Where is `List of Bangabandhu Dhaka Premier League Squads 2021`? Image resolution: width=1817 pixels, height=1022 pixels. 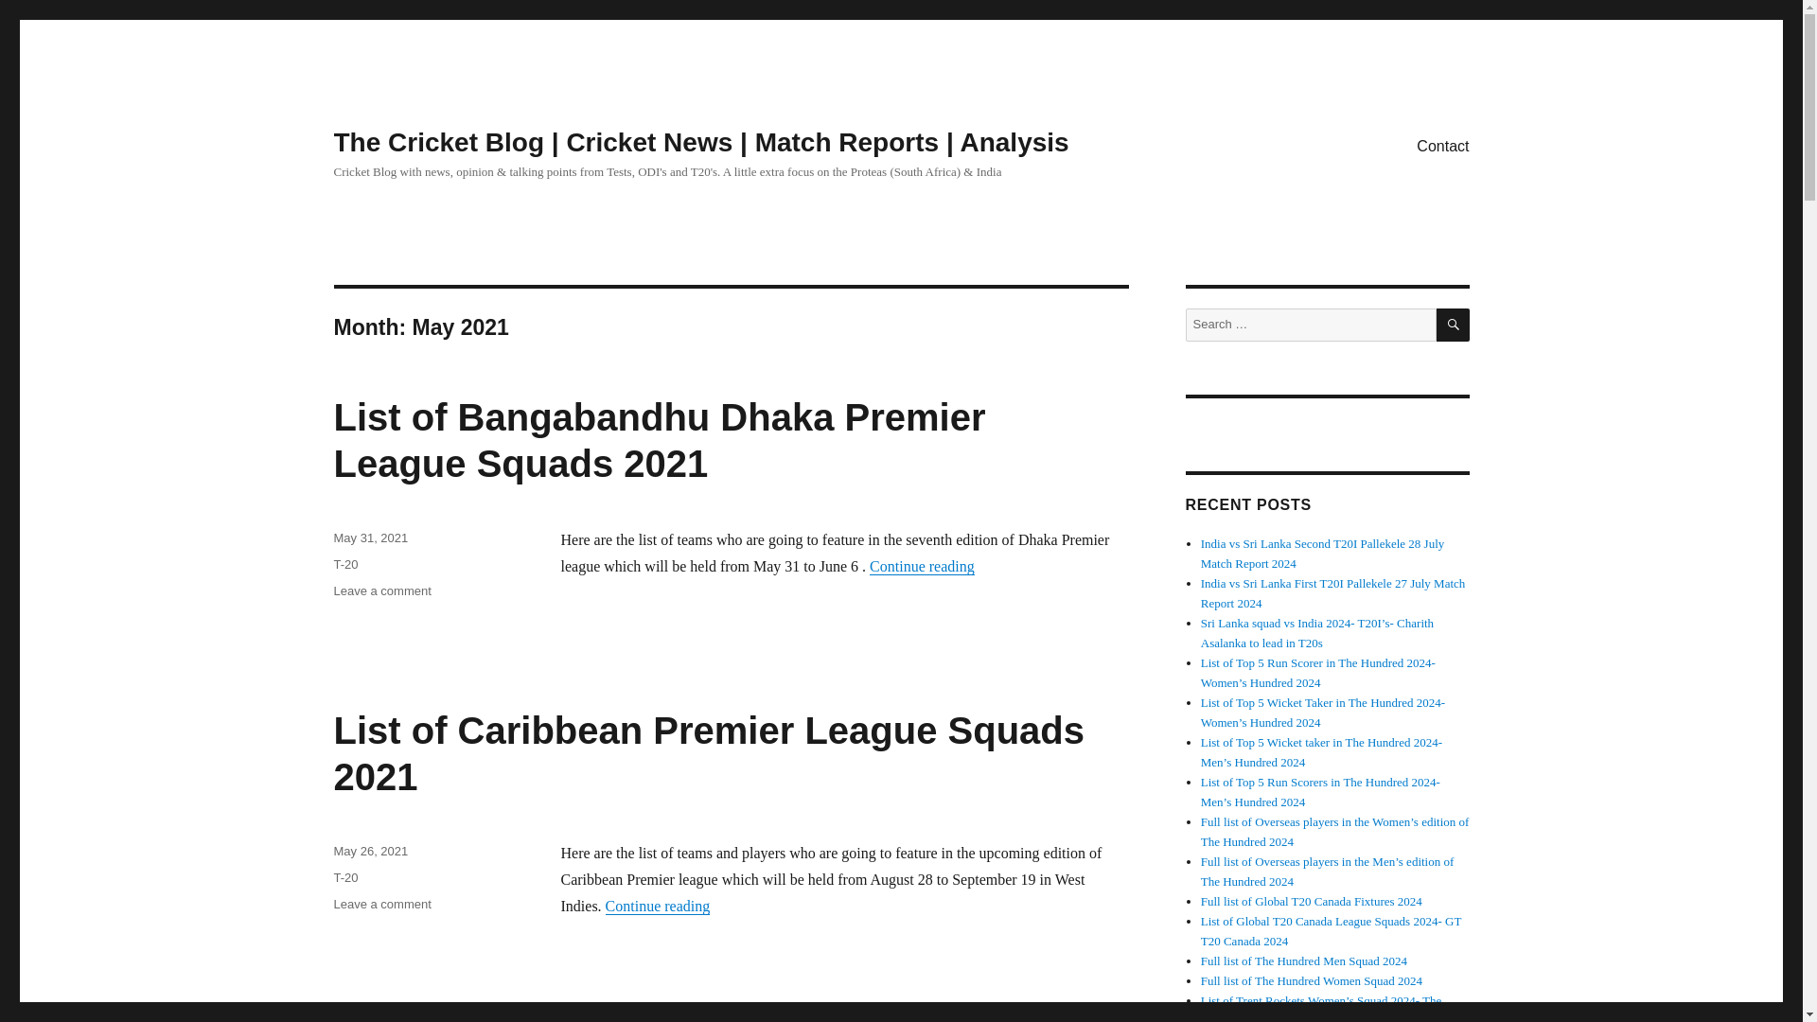
List of Bangabandhu Dhaka Premier League Squads 2021 is located at coordinates (659, 440).